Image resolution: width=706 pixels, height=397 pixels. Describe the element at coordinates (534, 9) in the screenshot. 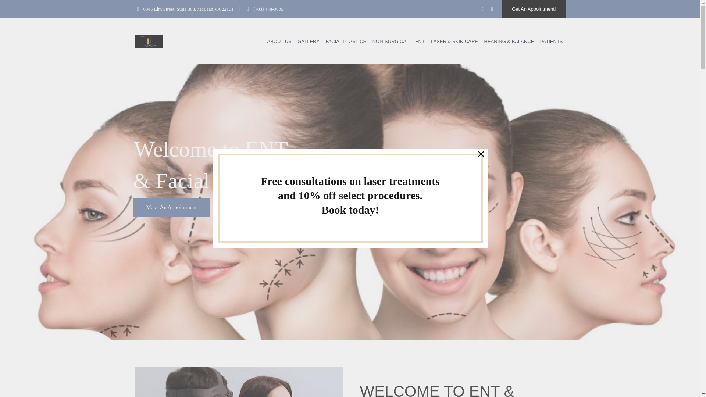

I see `Get An Appointment!` at that location.